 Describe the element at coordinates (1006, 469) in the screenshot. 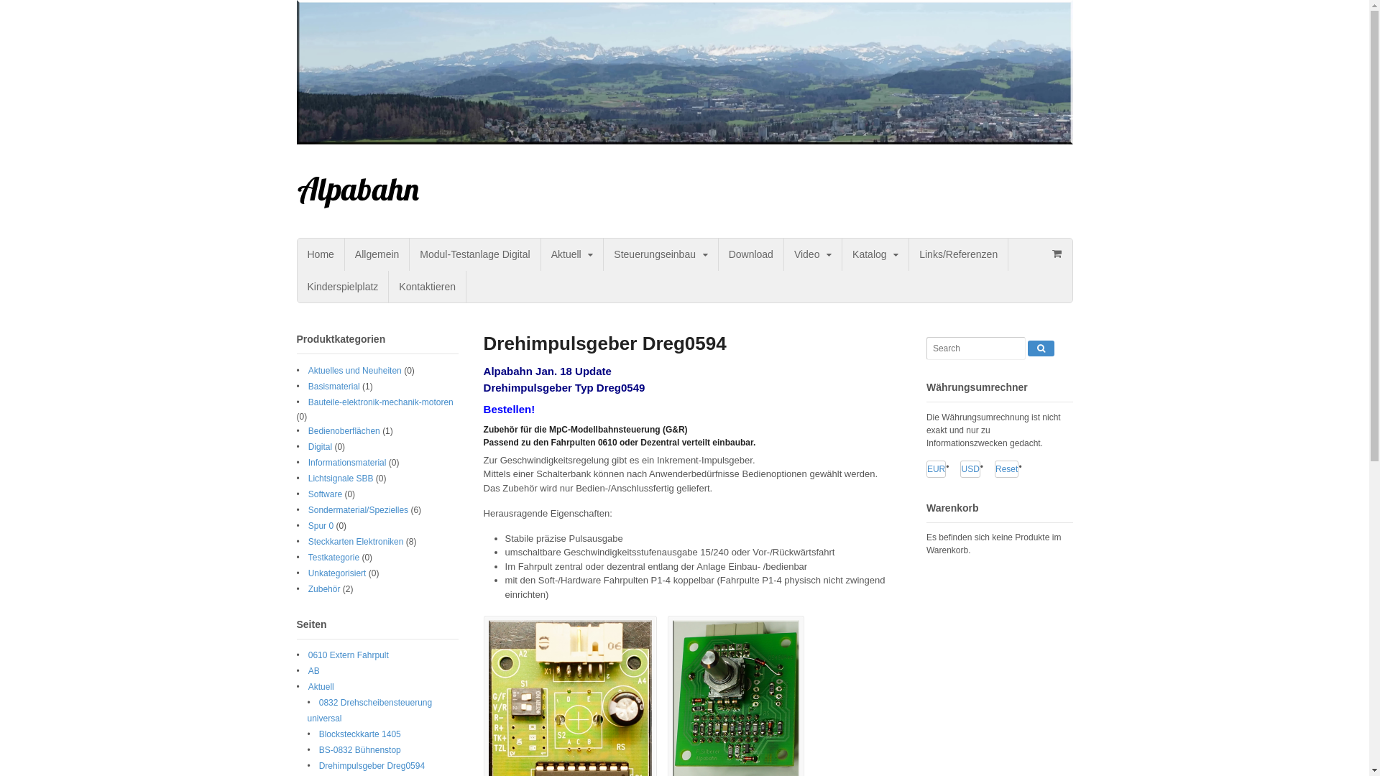

I see `Reset` at that location.